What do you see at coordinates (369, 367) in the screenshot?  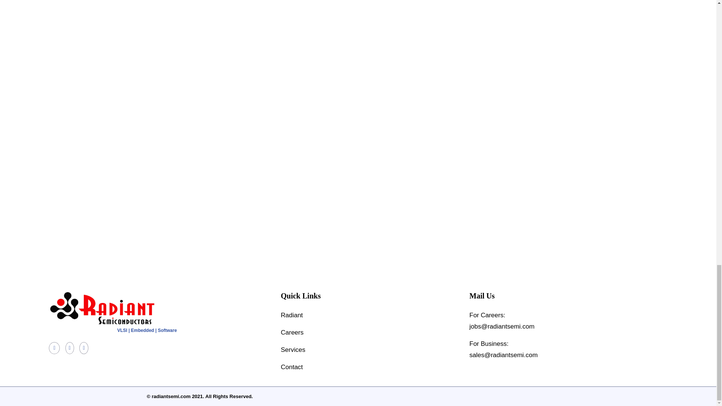 I see `Contact` at bounding box center [369, 367].